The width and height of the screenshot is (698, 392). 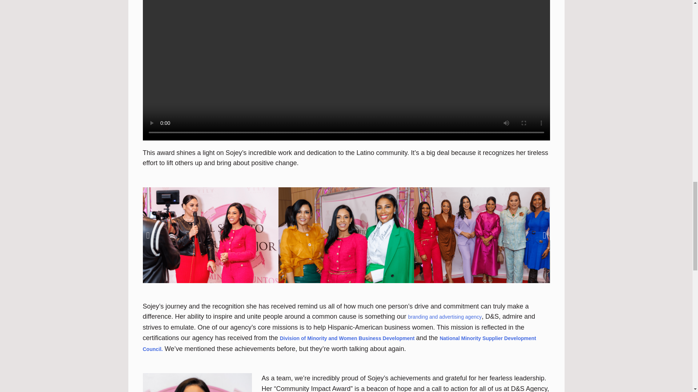 I want to click on branding and advertising agency, so click(x=445, y=317).